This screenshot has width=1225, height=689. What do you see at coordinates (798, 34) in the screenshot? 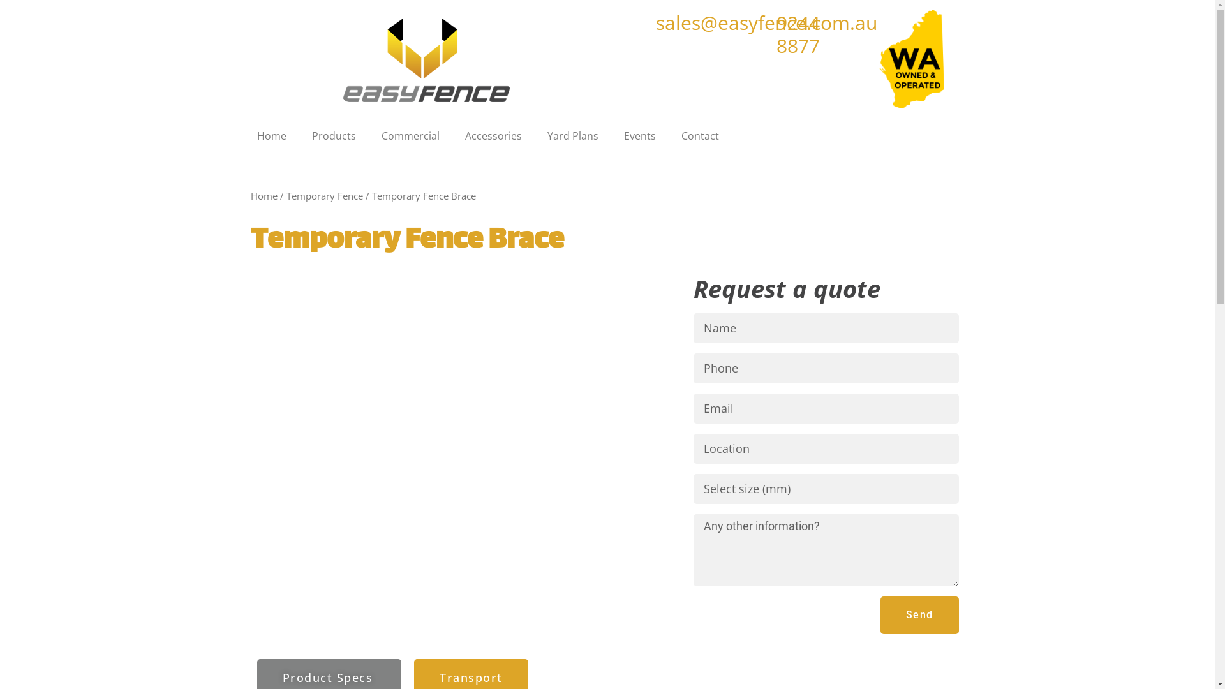
I see `9244 8877` at bounding box center [798, 34].